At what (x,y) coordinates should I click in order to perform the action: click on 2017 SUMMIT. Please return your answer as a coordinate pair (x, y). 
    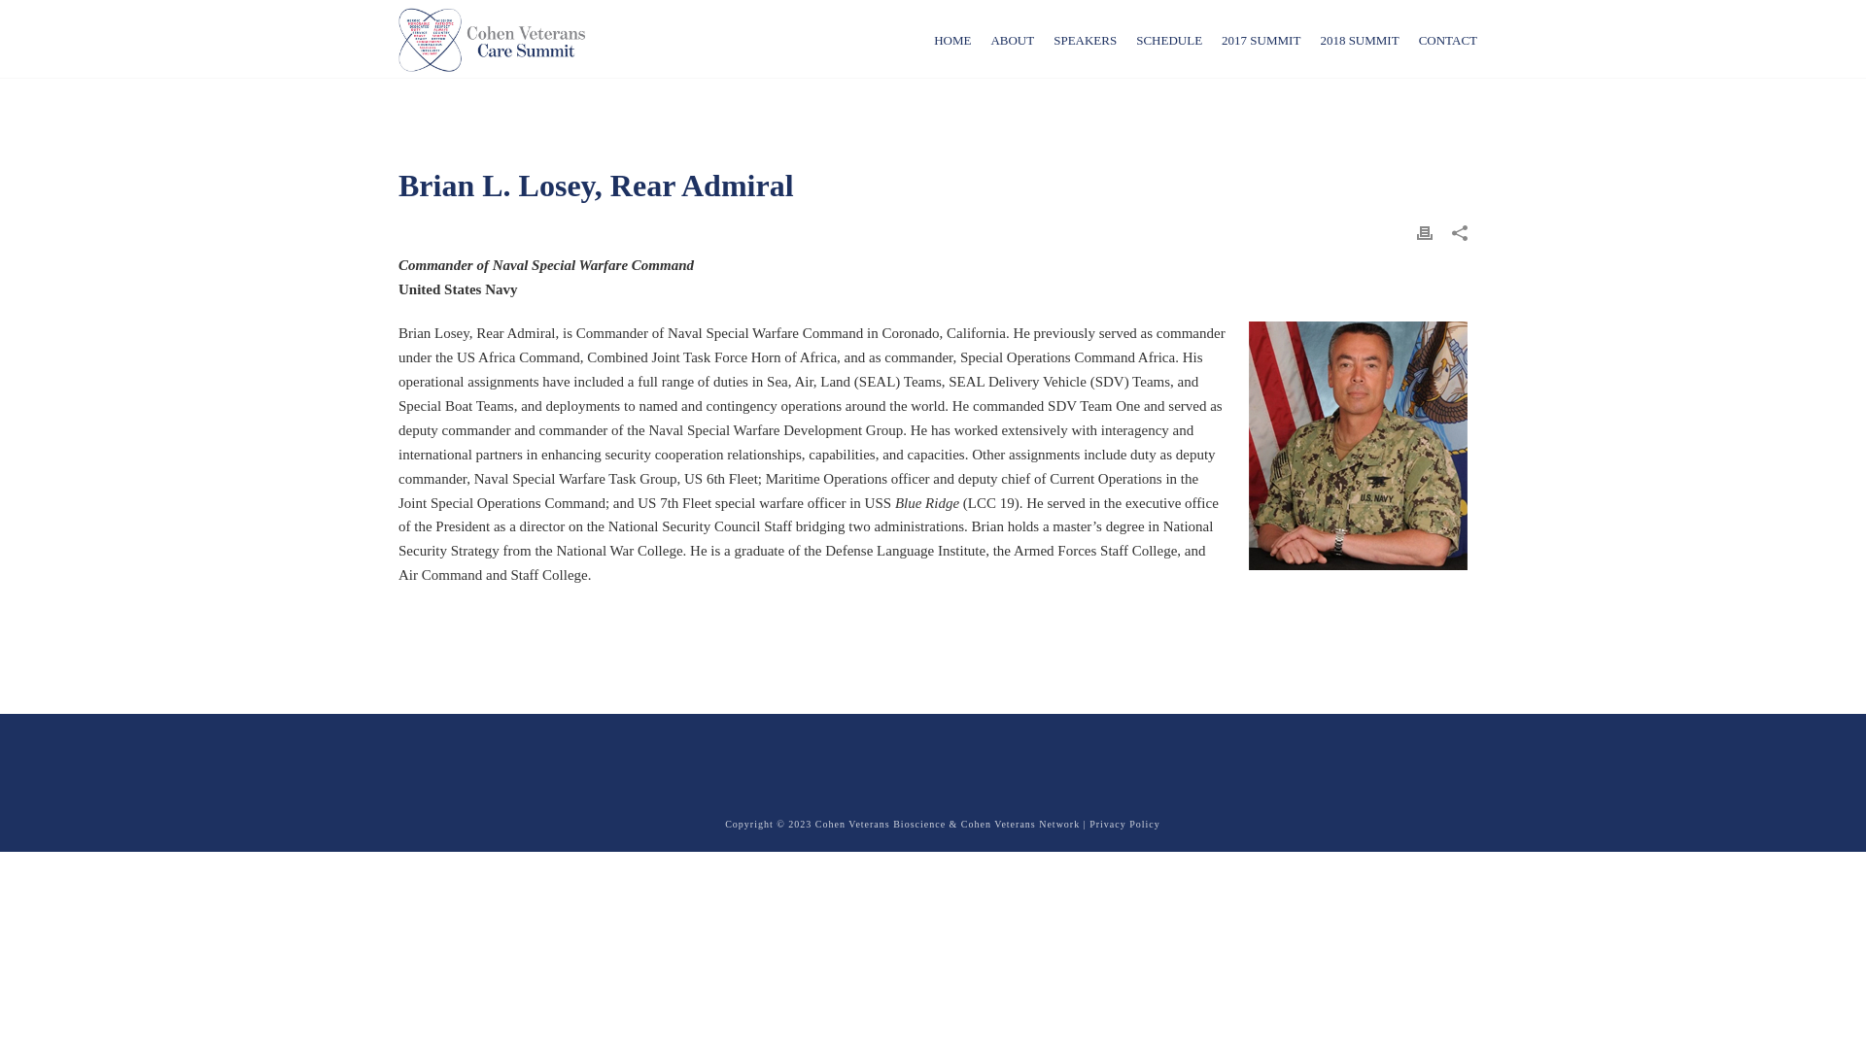
    Looking at the image, I should click on (1260, 39).